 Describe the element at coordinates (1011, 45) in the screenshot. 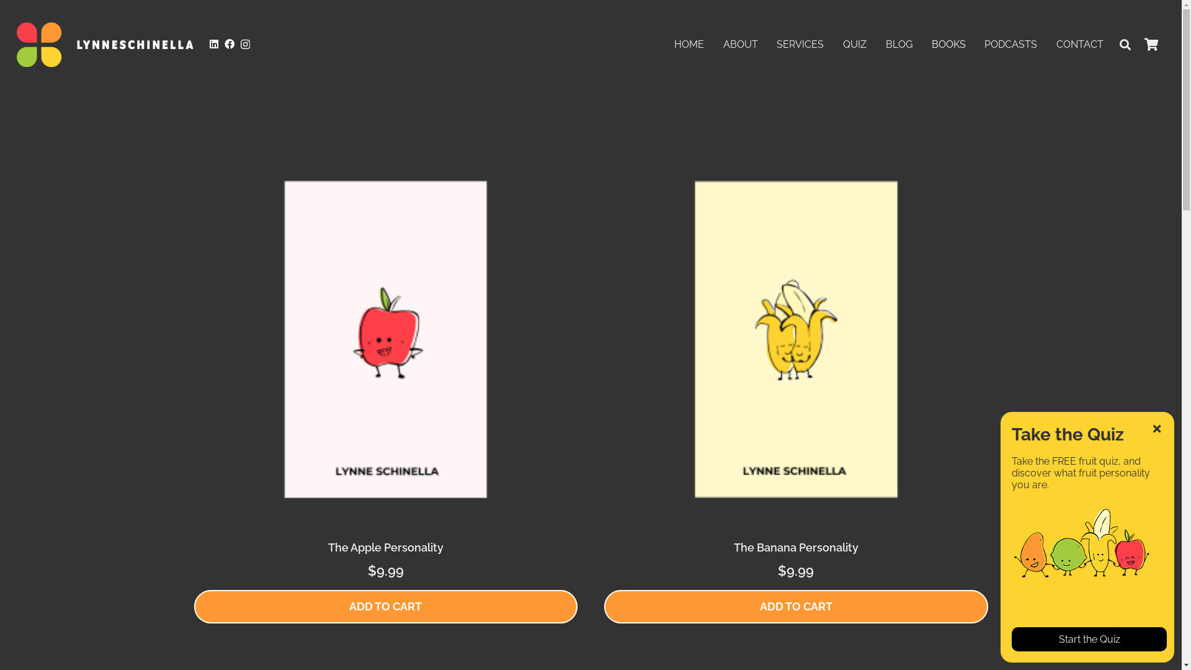

I see `PODCASTS` at that location.